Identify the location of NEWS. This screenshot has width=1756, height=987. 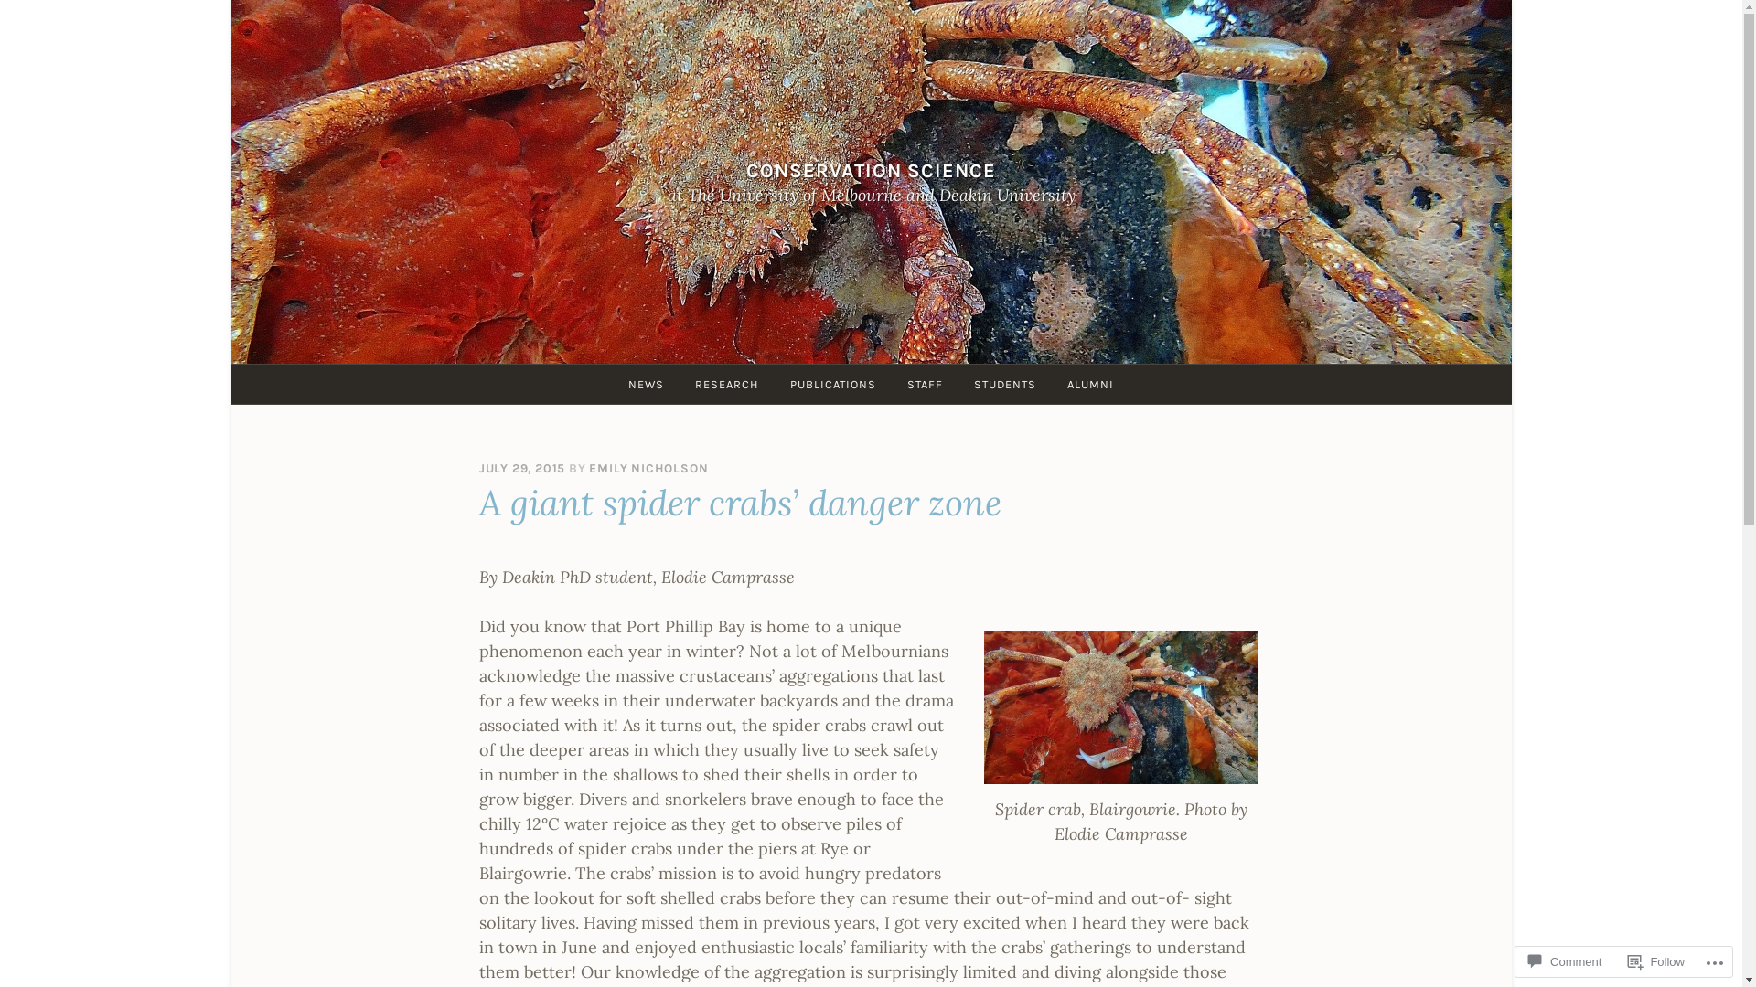
(646, 384).